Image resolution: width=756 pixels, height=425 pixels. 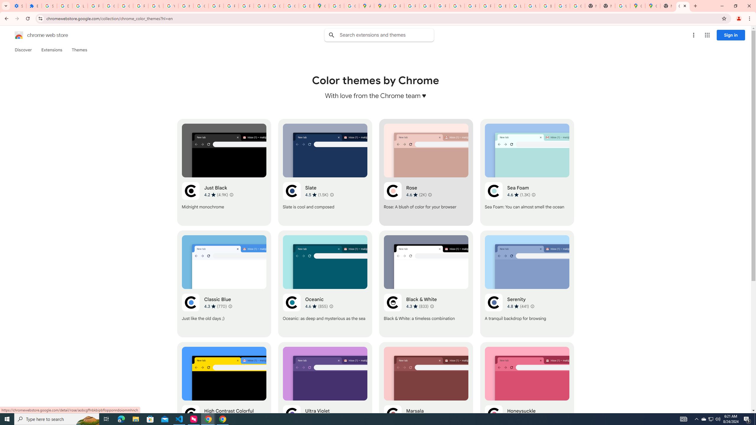 I want to click on Average rating 4.5 out of 5 stars. 1.5K ratings., so click(x=317, y=195).